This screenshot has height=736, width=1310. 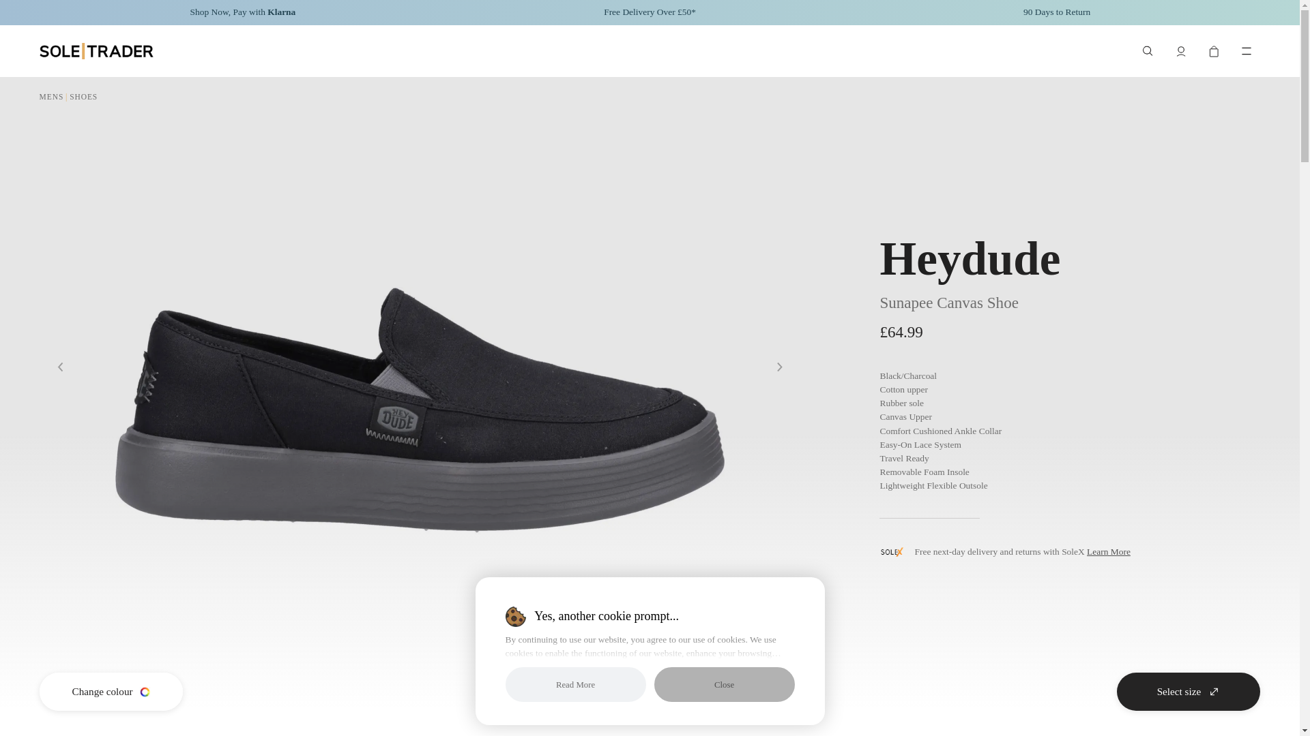 What do you see at coordinates (1189, 692) in the screenshot?
I see `Select size` at bounding box center [1189, 692].